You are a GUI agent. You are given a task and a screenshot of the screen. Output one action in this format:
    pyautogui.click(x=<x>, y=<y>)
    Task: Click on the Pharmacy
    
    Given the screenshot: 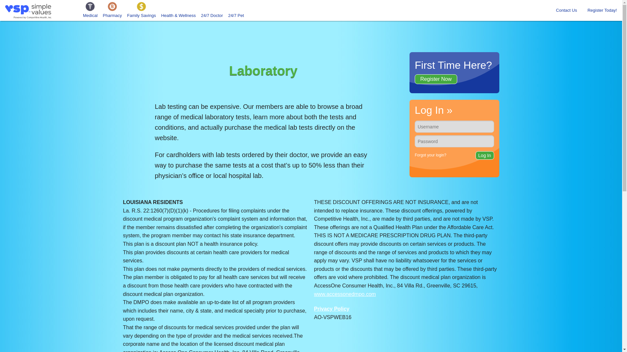 What is the action you would take?
    pyautogui.click(x=112, y=10)
    